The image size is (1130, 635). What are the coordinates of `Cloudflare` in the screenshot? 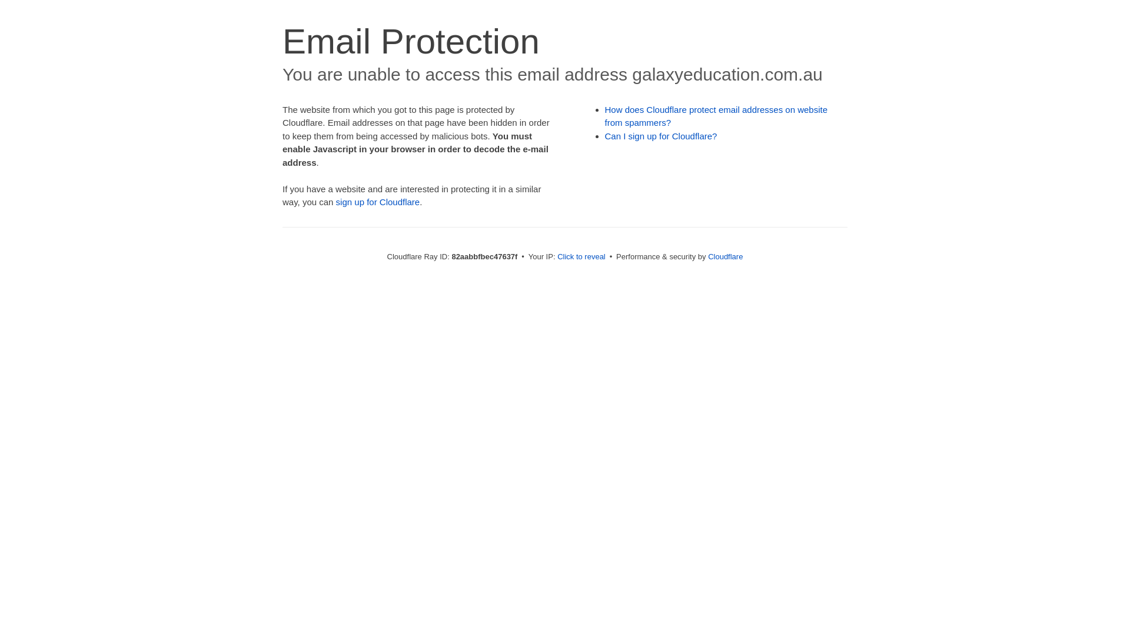 It's located at (725, 256).